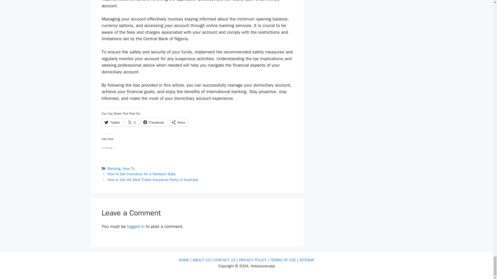  What do you see at coordinates (154, 122) in the screenshot?
I see `Click to share on Facebook` at bounding box center [154, 122].